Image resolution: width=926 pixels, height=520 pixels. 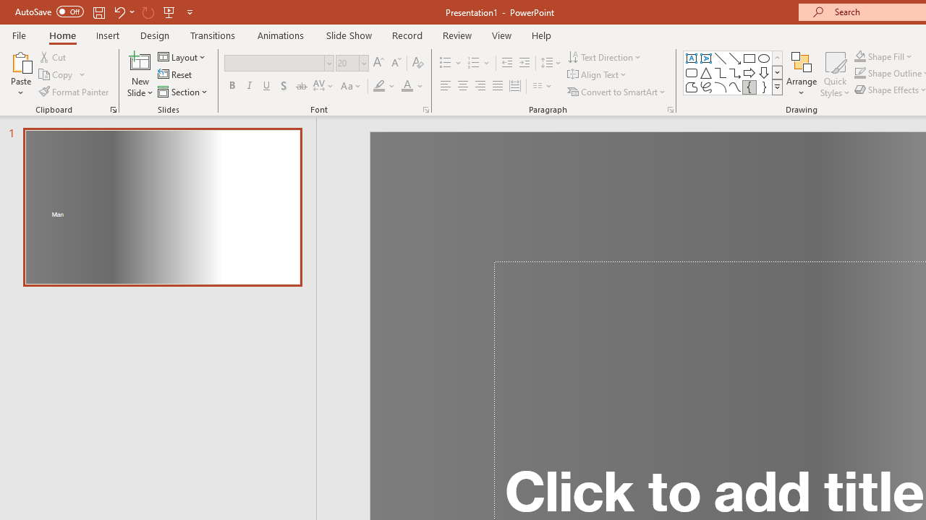 What do you see at coordinates (777, 72) in the screenshot?
I see `Row Down` at bounding box center [777, 72].